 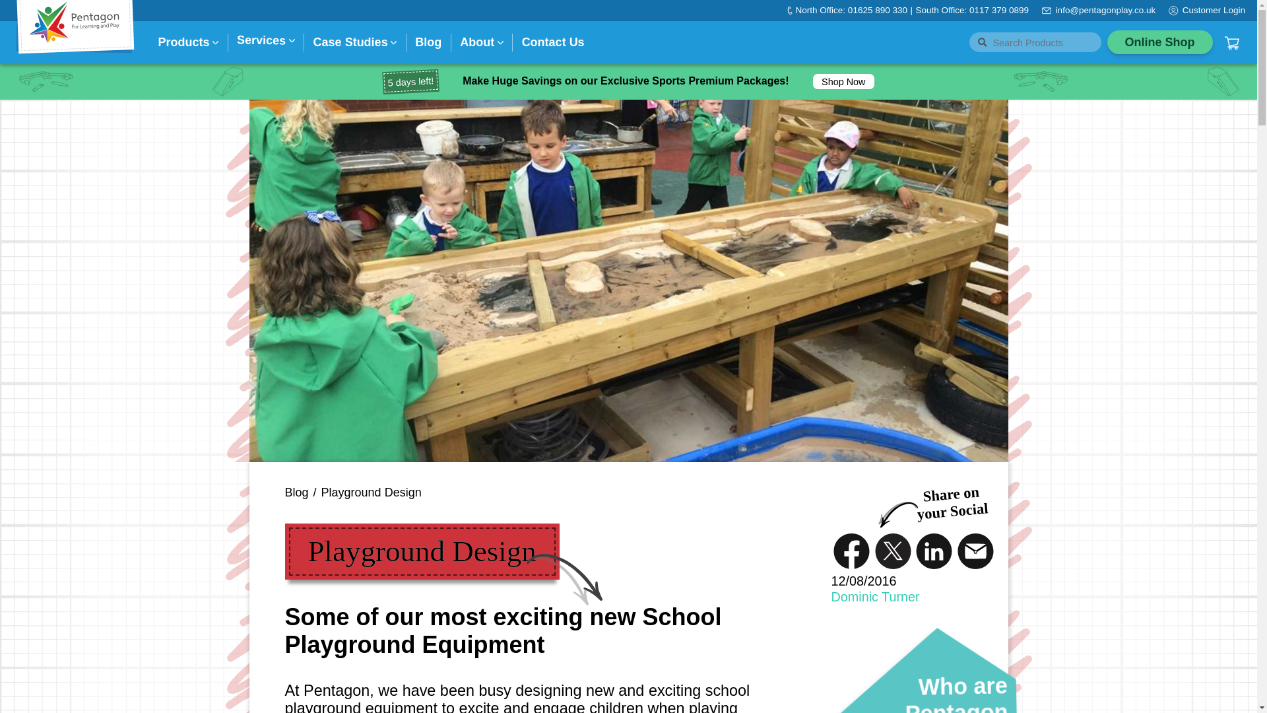 What do you see at coordinates (451, 183) in the screenshot?
I see `Essentials Range` at bounding box center [451, 183].